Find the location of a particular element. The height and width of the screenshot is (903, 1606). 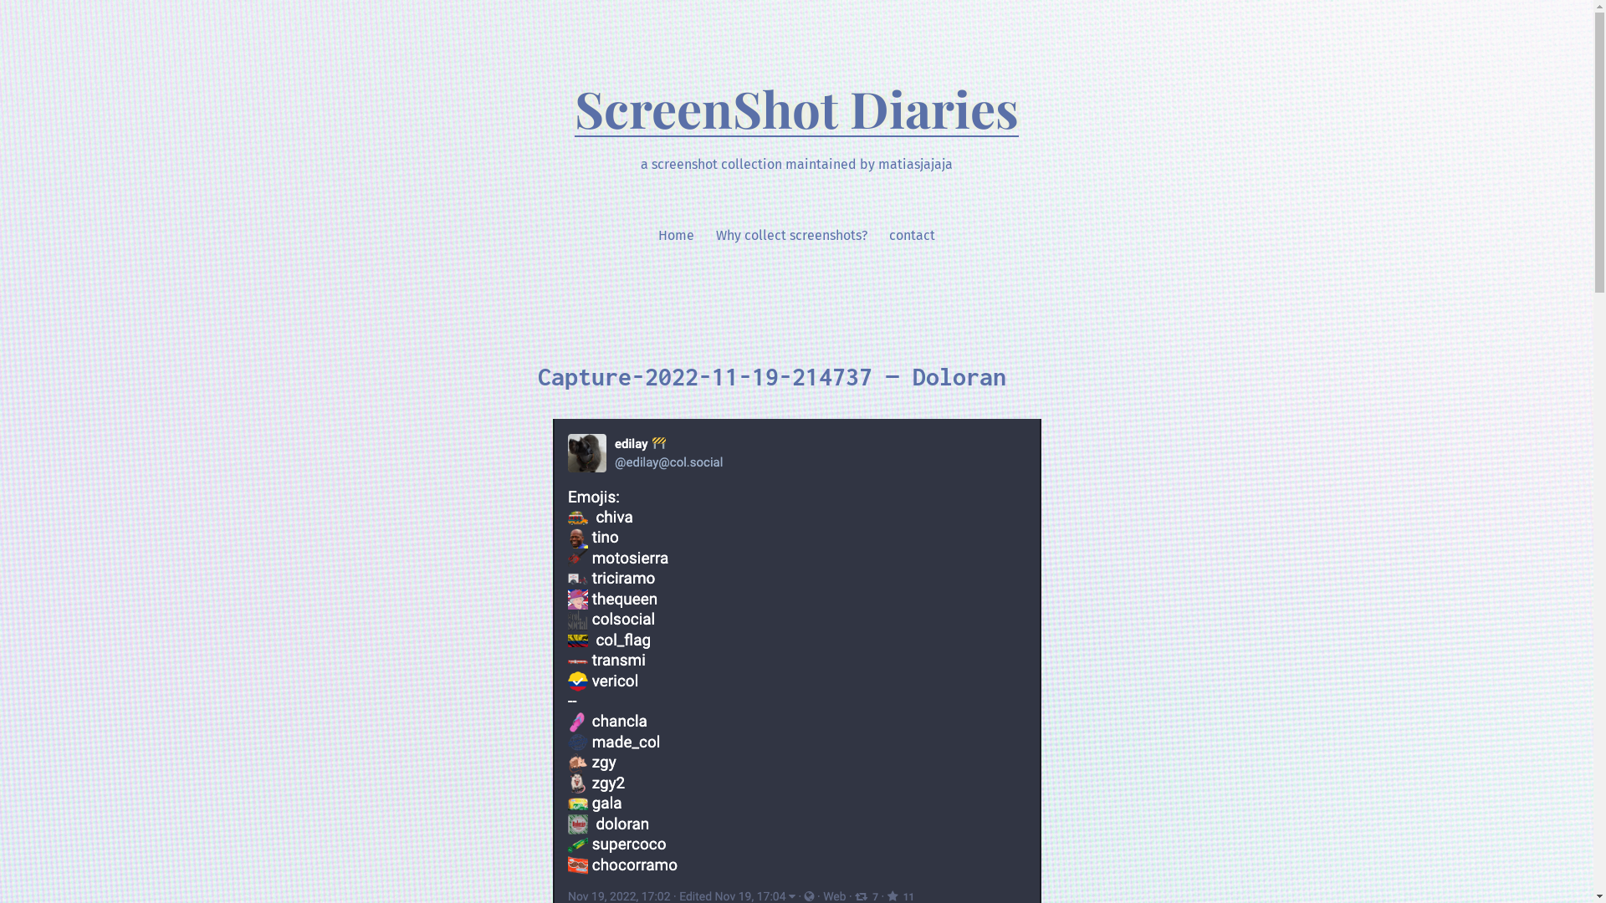

Home is located at coordinates (676, 236).